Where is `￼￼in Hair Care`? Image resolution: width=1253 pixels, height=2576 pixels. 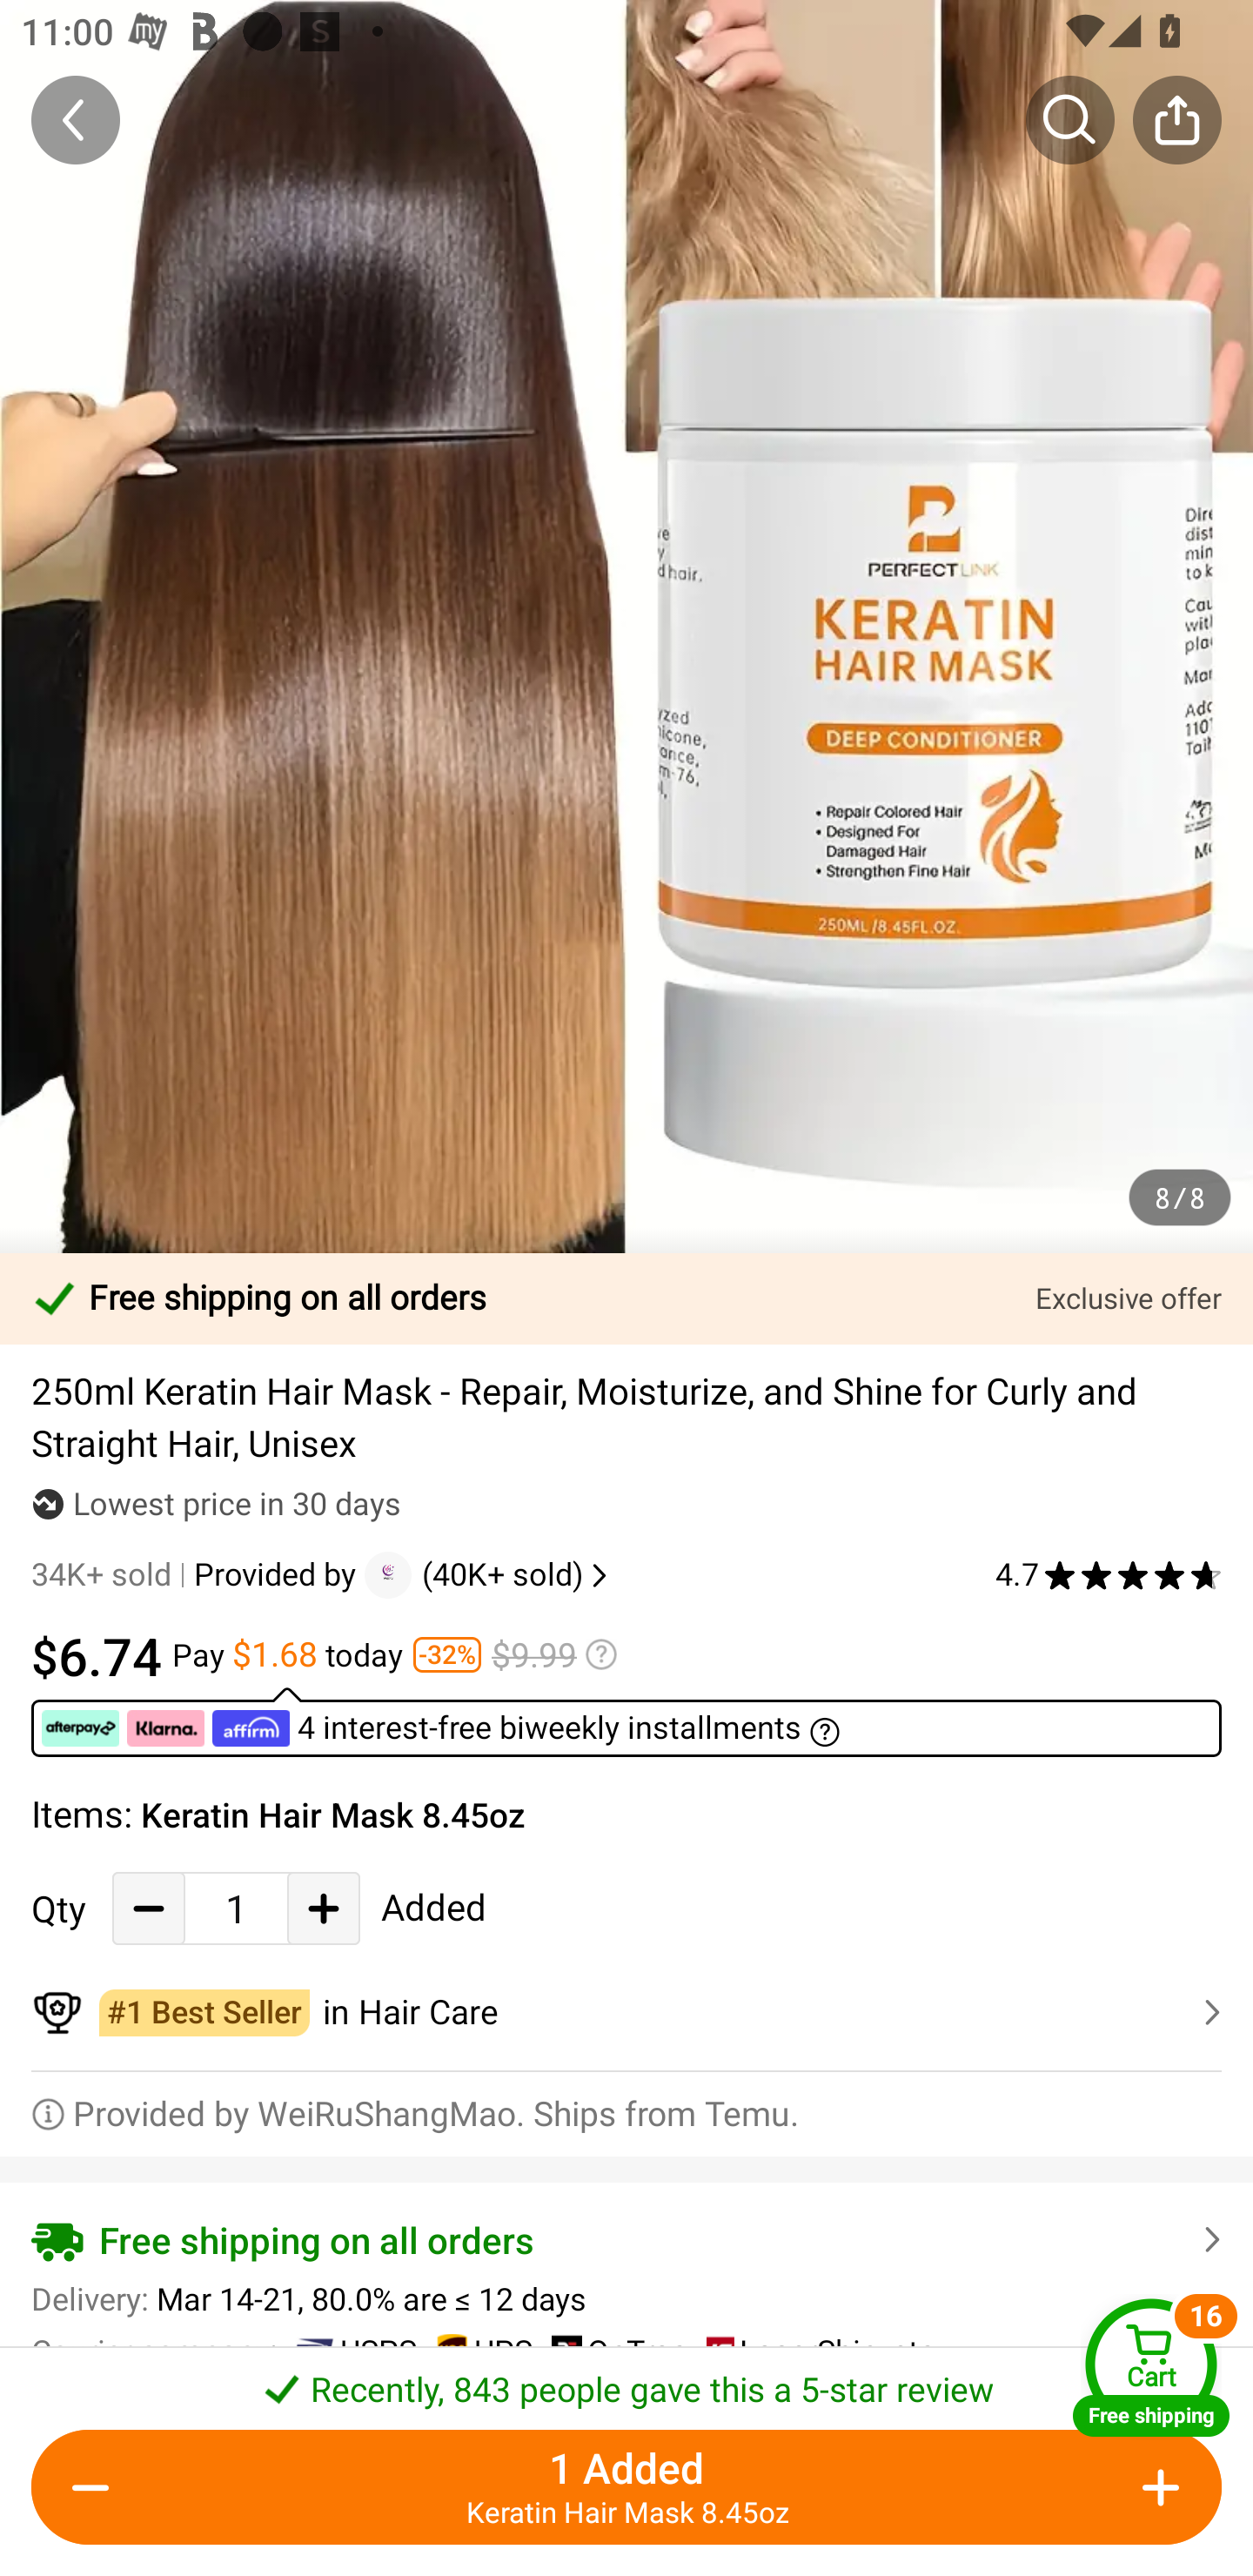 ￼￼in Hair Care is located at coordinates (626, 2012).